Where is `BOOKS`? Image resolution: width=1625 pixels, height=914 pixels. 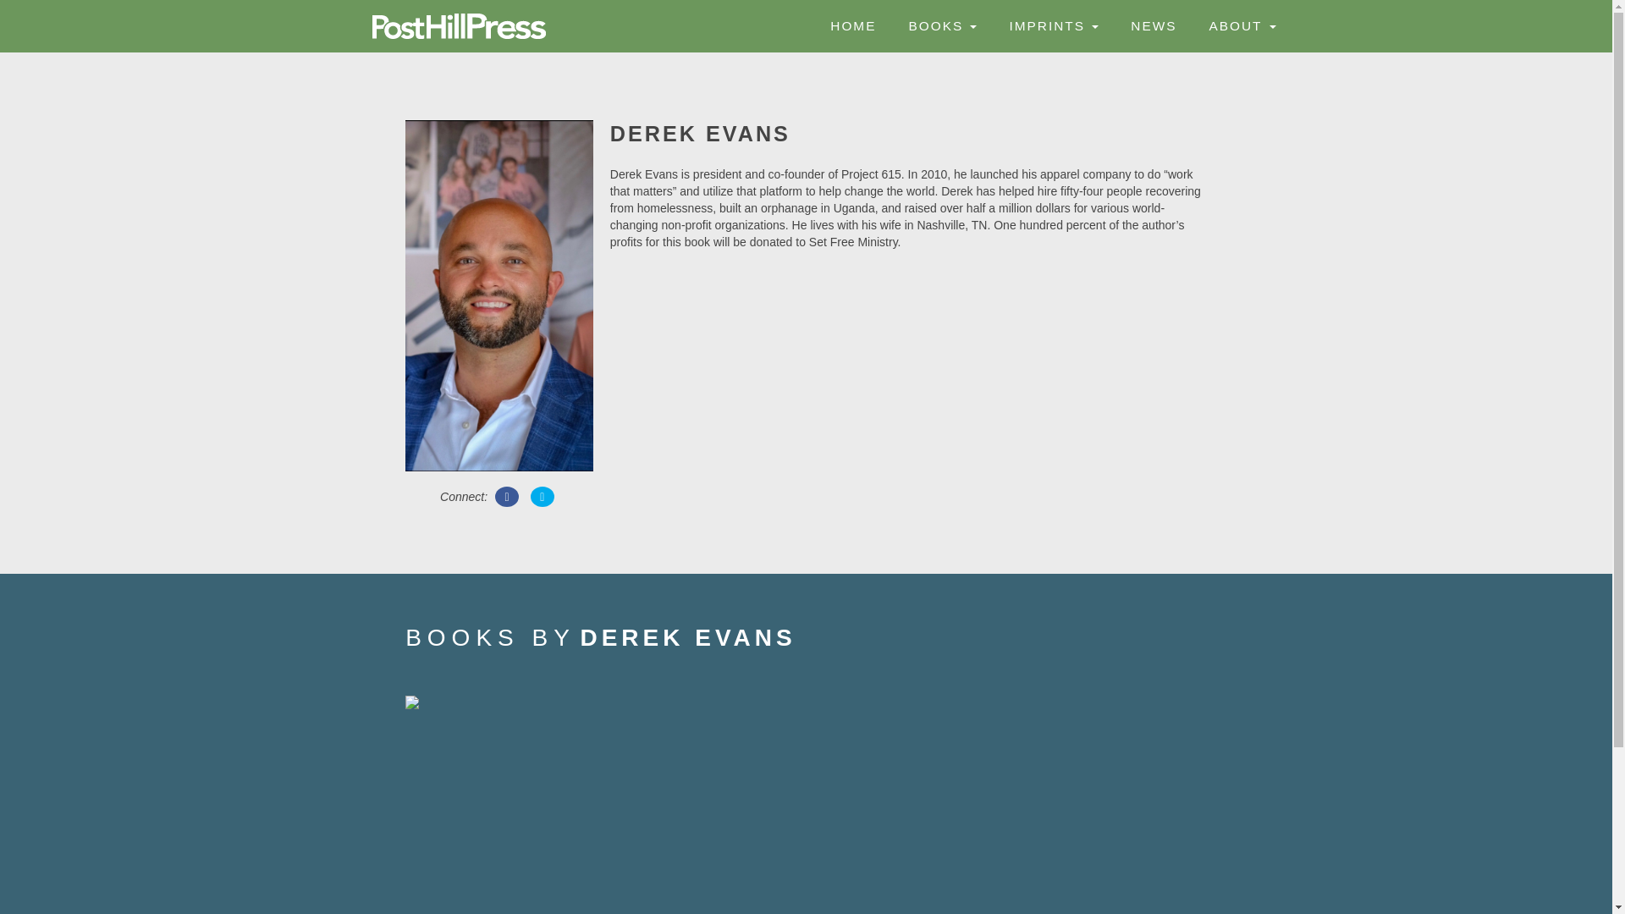
BOOKS is located at coordinates (939, 25).